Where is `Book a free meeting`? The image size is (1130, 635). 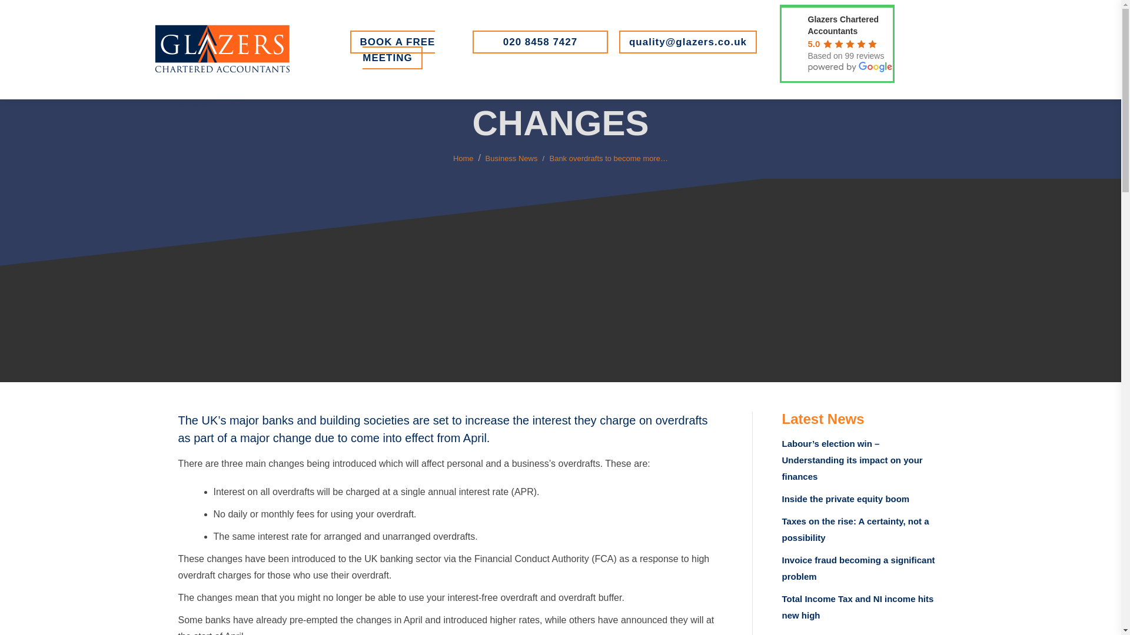
Book a free meeting is located at coordinates (393, 49).